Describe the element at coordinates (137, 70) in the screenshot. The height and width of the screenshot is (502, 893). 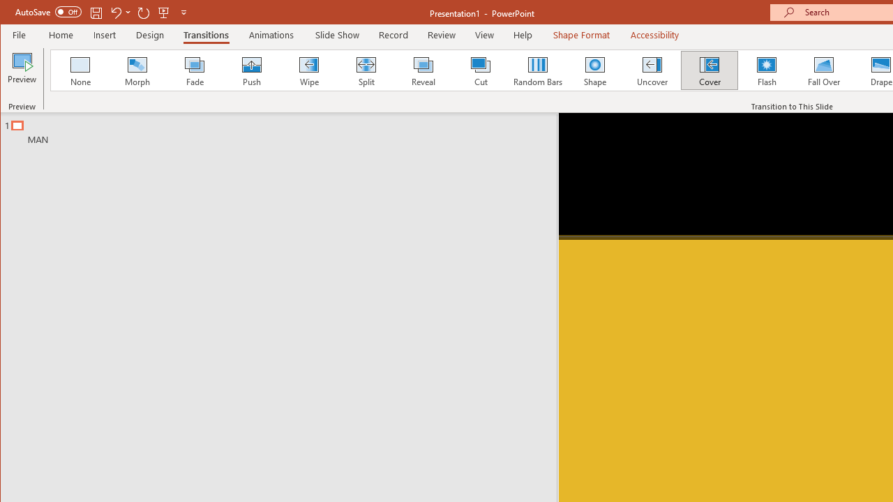
I see `Morph` at that location.